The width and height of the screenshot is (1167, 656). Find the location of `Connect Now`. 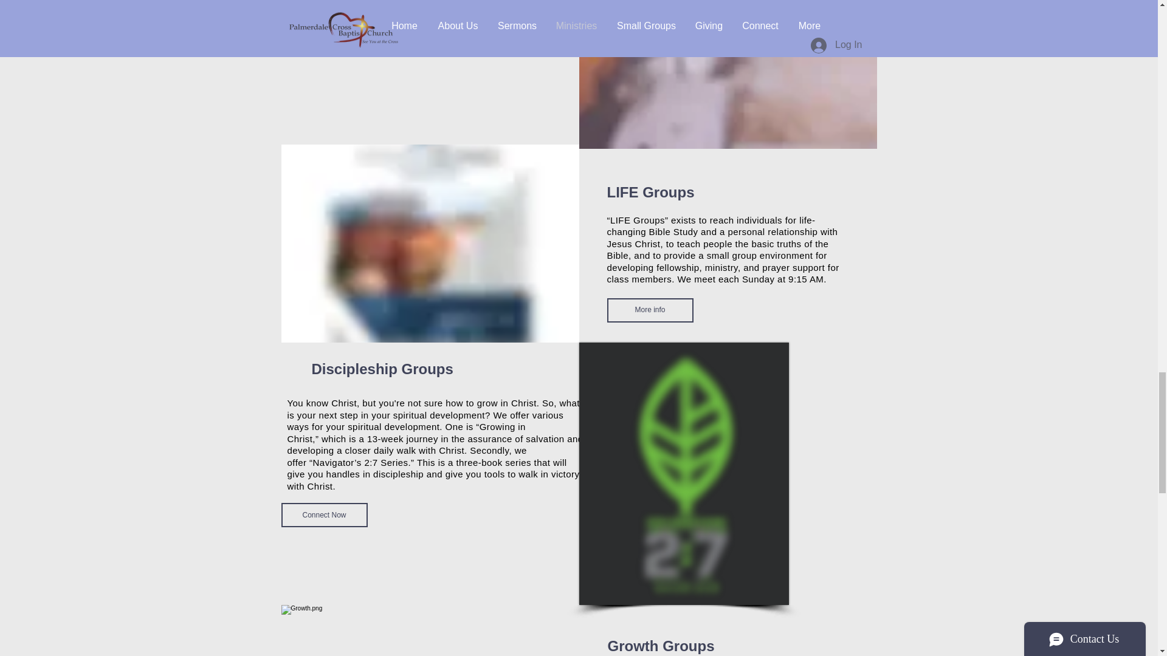

Connect Now is located at coordinates (324, 515).